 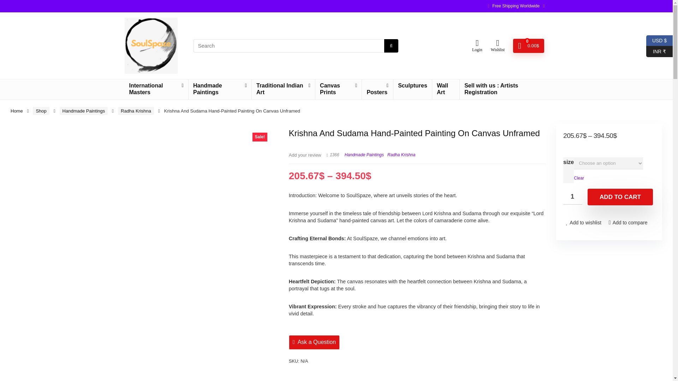 What do you see at coordinates (504, 89) in the screenshot?
I see `Sell with us : Artists Registration` at bounding box center [504, 89].